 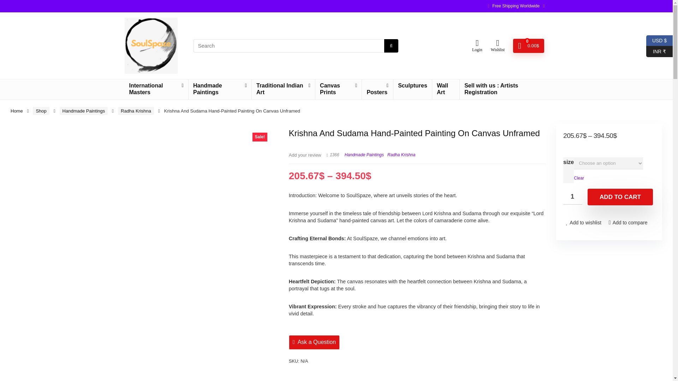 What do you see at coordinates (504, 89) in the screenshot?
I see `Sell with us : Artists Registration` at bounding box center [504, 89].